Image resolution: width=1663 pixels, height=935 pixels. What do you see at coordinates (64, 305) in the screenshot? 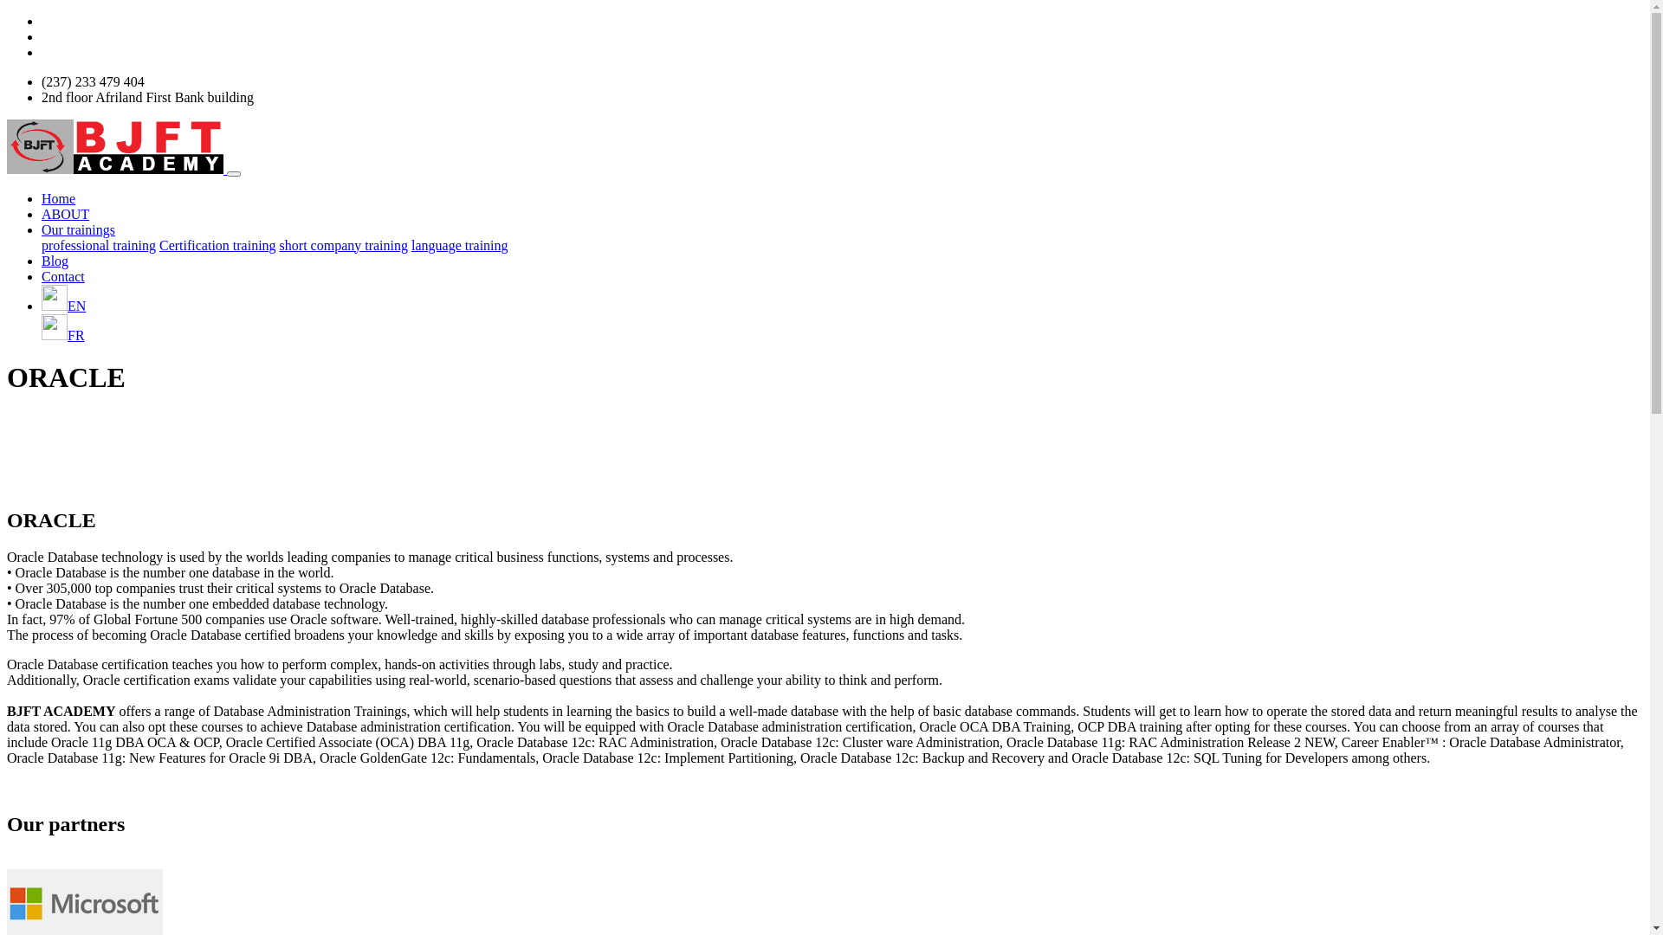
I see `EN` at bounding box center [64, 305].